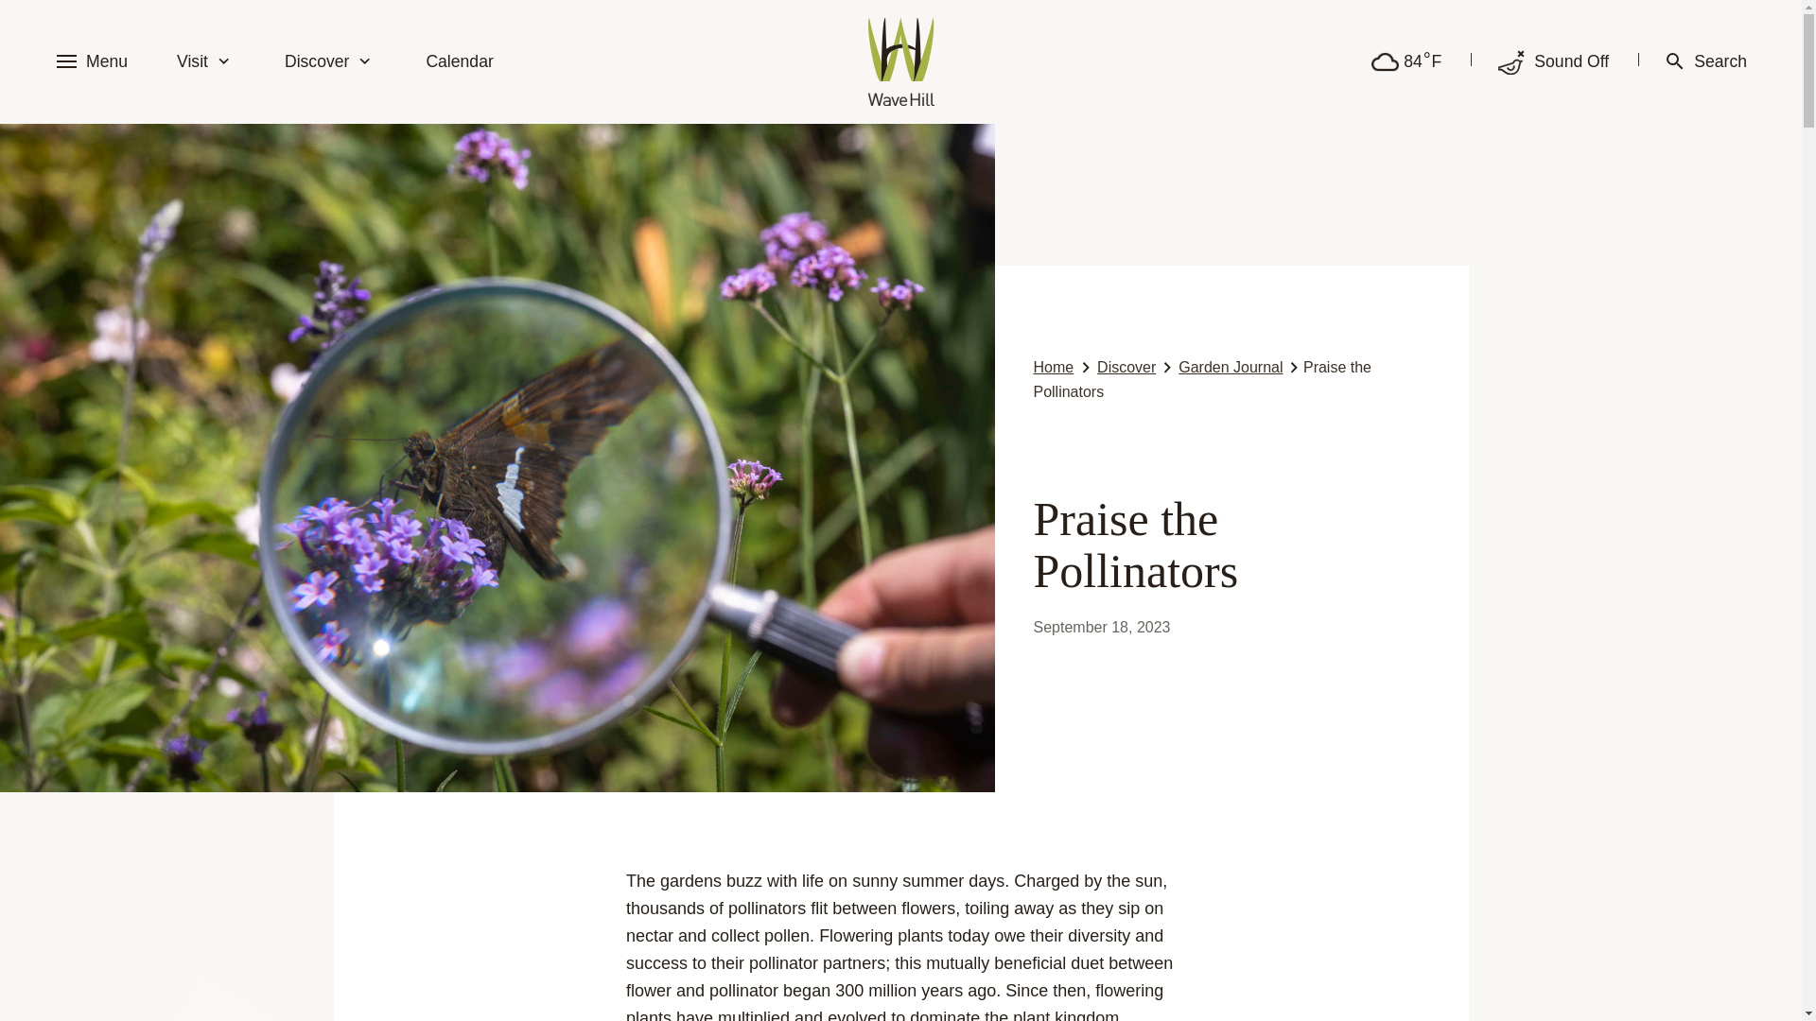 This screenshot has height=1021, width=1816. Describe the element at coordinates (331, 61) in the screenshot. I see `Discover` at that location.